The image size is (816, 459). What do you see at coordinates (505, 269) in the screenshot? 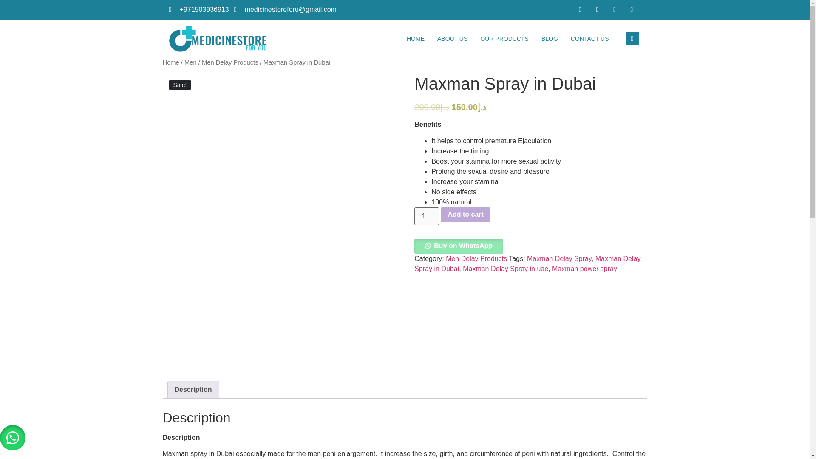
I see `Maxman Delay Spray in uae` at bounding box center [505, 269].